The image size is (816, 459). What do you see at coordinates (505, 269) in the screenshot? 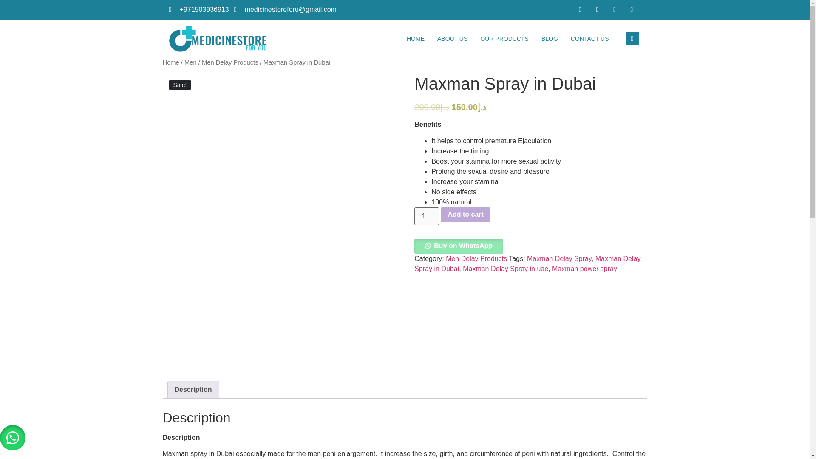
I see `Maxman Delay Spray in uae` at bounding box center [505, 269].